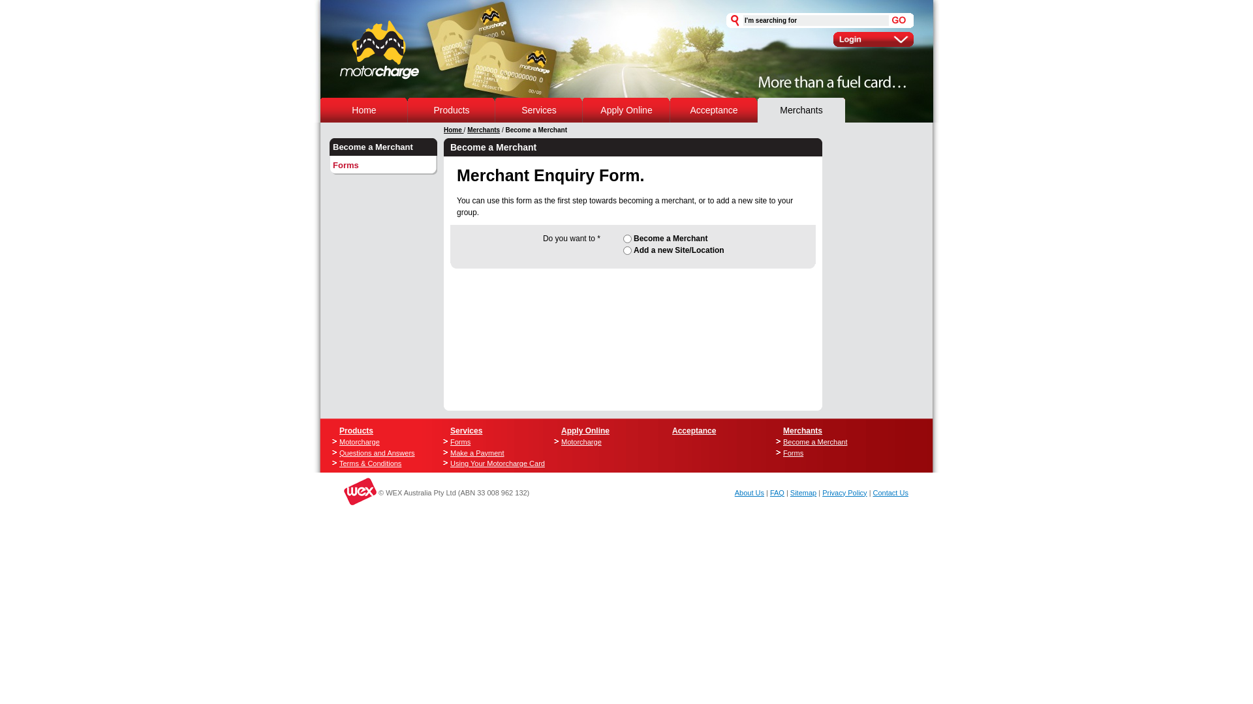 The width and height of the screenshot is (1253, 704). Describe the element at coordinates (585, 431) in the screenshot. I see `Apply Online` at that location.